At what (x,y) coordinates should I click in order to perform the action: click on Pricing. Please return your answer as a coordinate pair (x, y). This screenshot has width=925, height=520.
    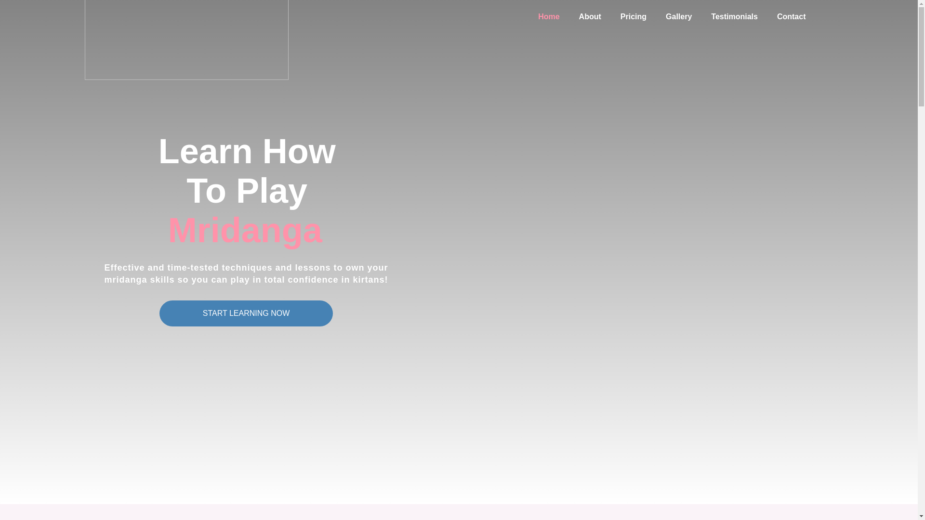
    Looking at the image, I should click on (633, 16).